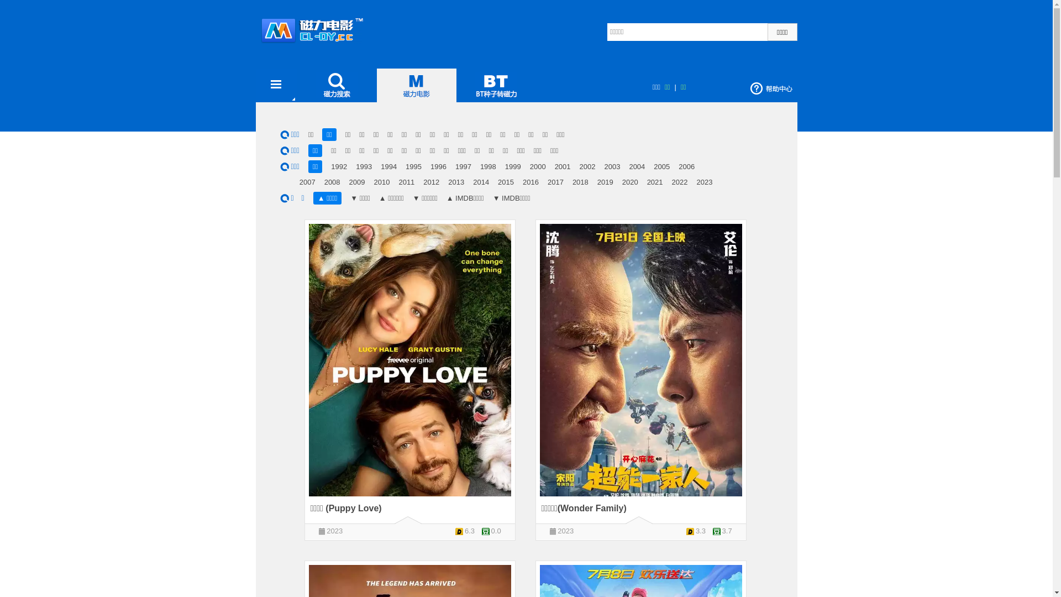 Image resolution: width=1061 pixels, height=597 pixels. What do you see at coordinates (662, 167) in the screenshot?
I see `2005` at bounding box center [662, 167].